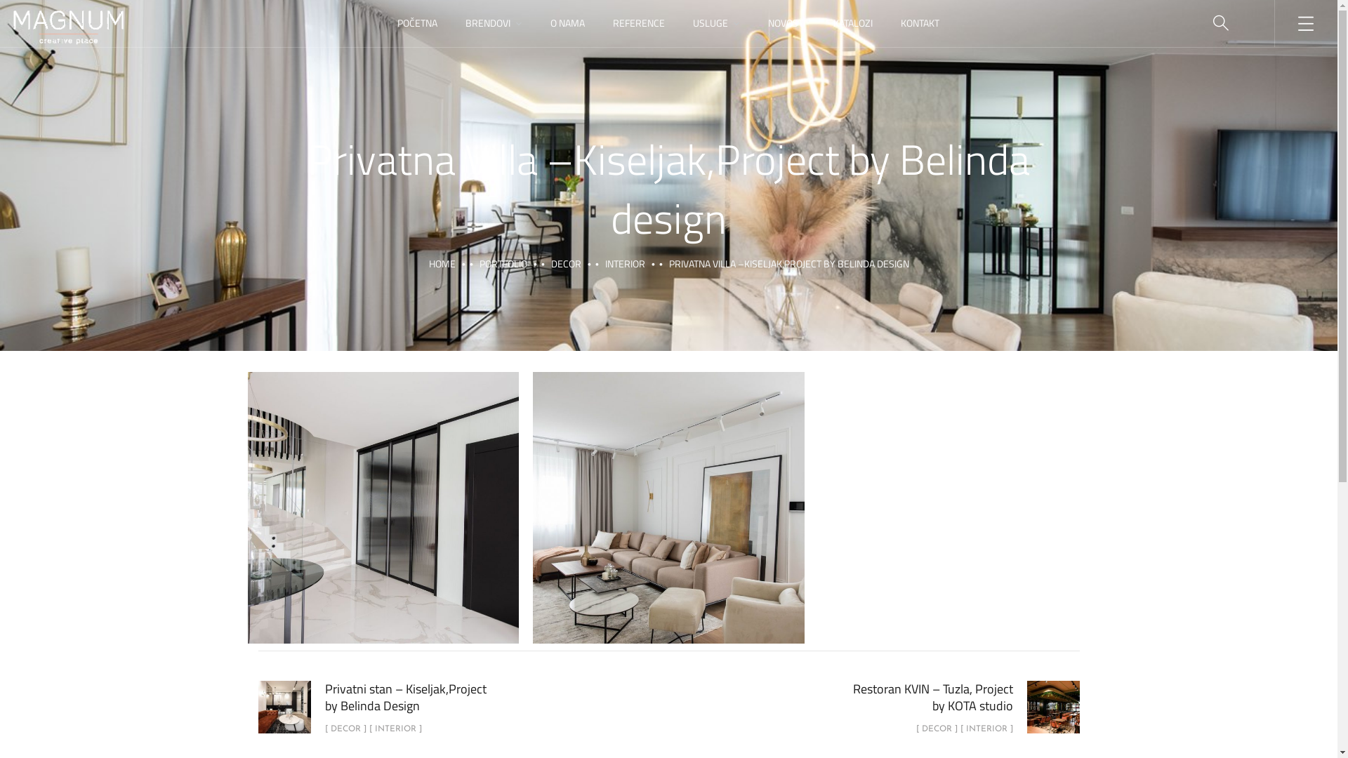 The width and height of the screenshot is (1348, 758). What do you see at coordinates (567, 24) in the screenshot?
I see `O NAMA` at bounding box center [567, 24].